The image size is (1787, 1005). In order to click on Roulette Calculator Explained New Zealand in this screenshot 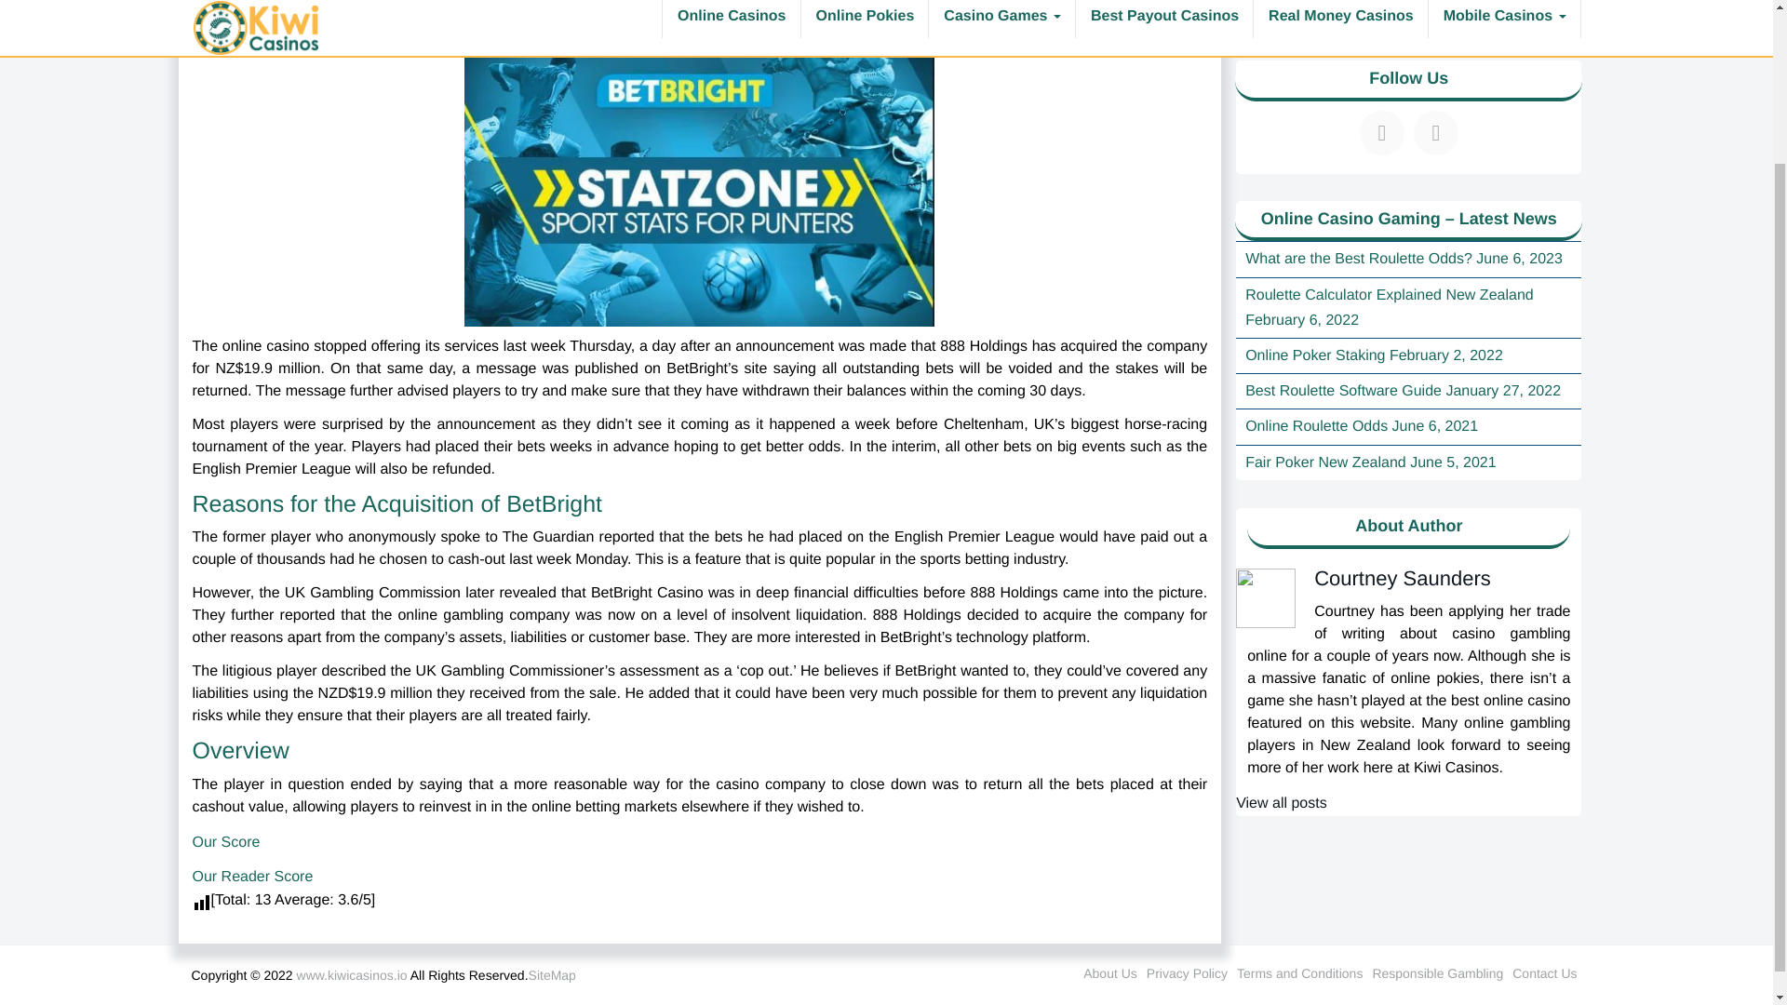, I will do `click(1389, 295)`.